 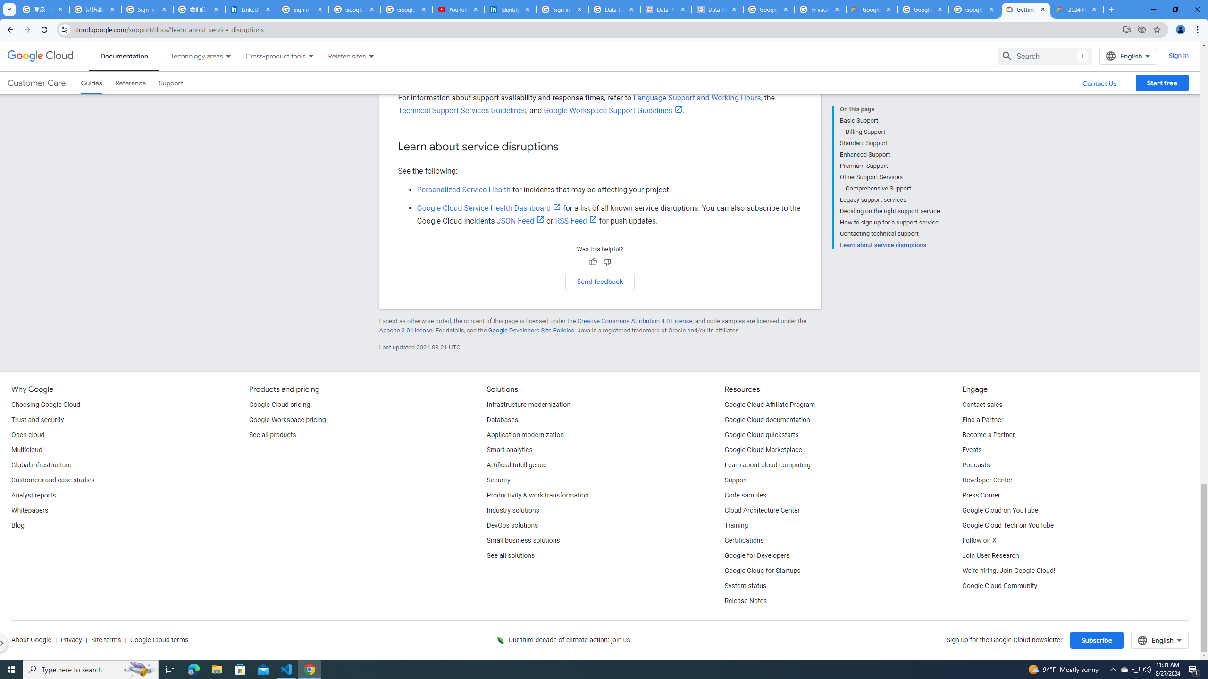 What do you see at coordinates (556, 36) in the screenshot?
I see `Copy link to this section: Contacting technical support` at bounding box center [556, 36].